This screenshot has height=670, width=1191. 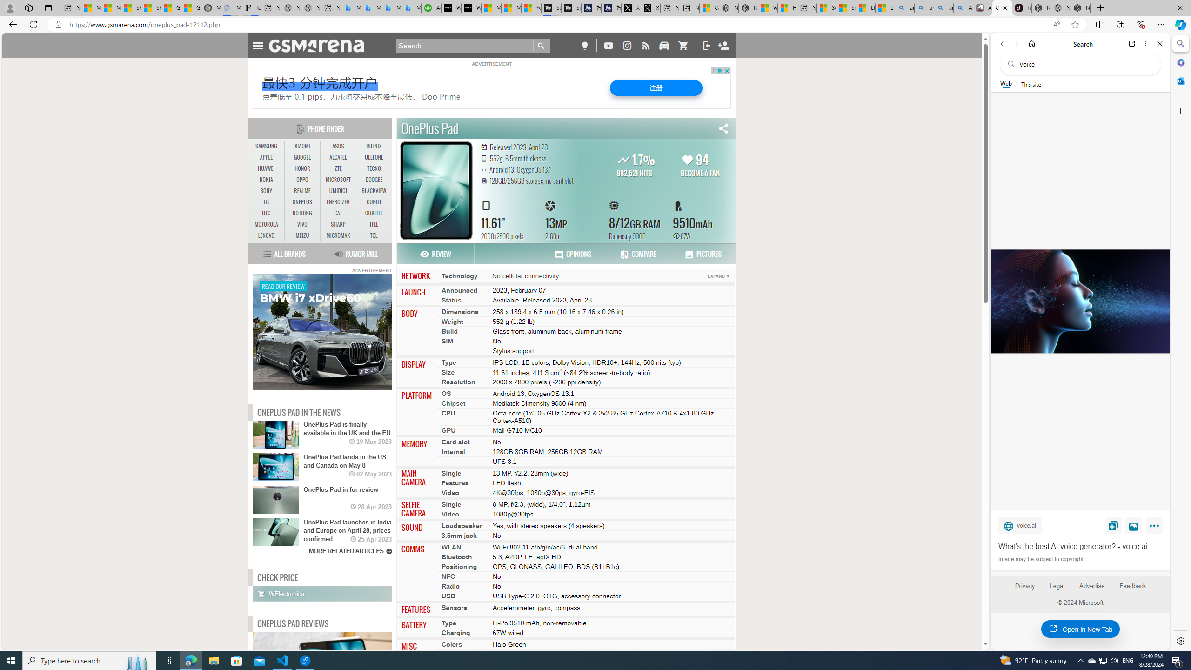 What do you see at coordinates (452, 321) in the screenshot?
I see `Weight` at bounding box center [452, 321].